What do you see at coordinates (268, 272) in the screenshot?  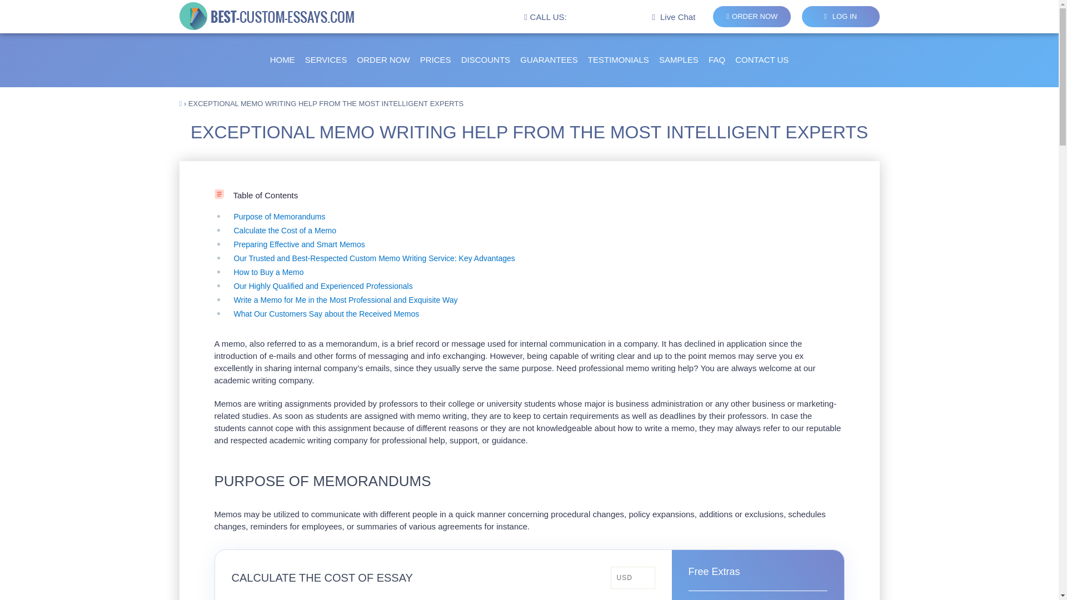 I see `How to Buy a Memo` at bounding box center [268, 272].